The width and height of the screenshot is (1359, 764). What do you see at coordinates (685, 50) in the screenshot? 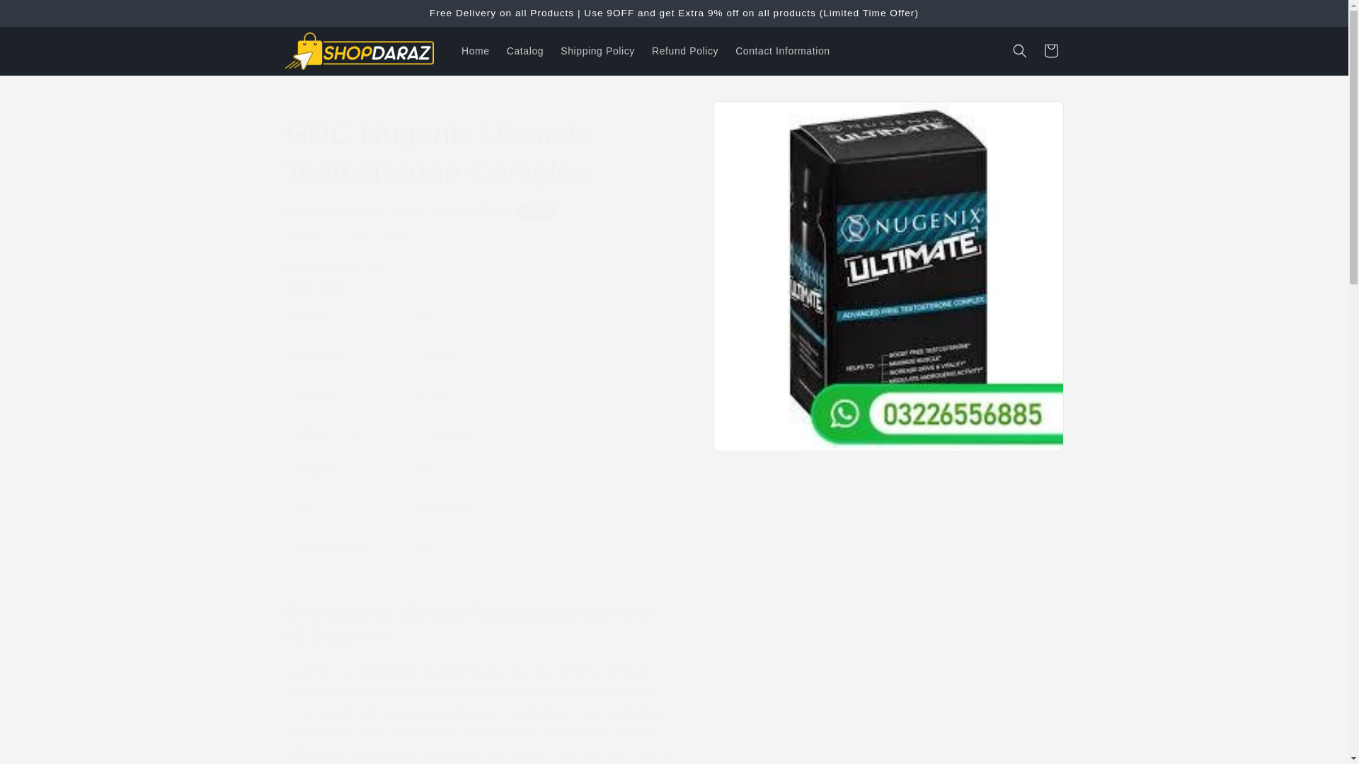
I see `Refund Policy` at bounding box center [685, 50].